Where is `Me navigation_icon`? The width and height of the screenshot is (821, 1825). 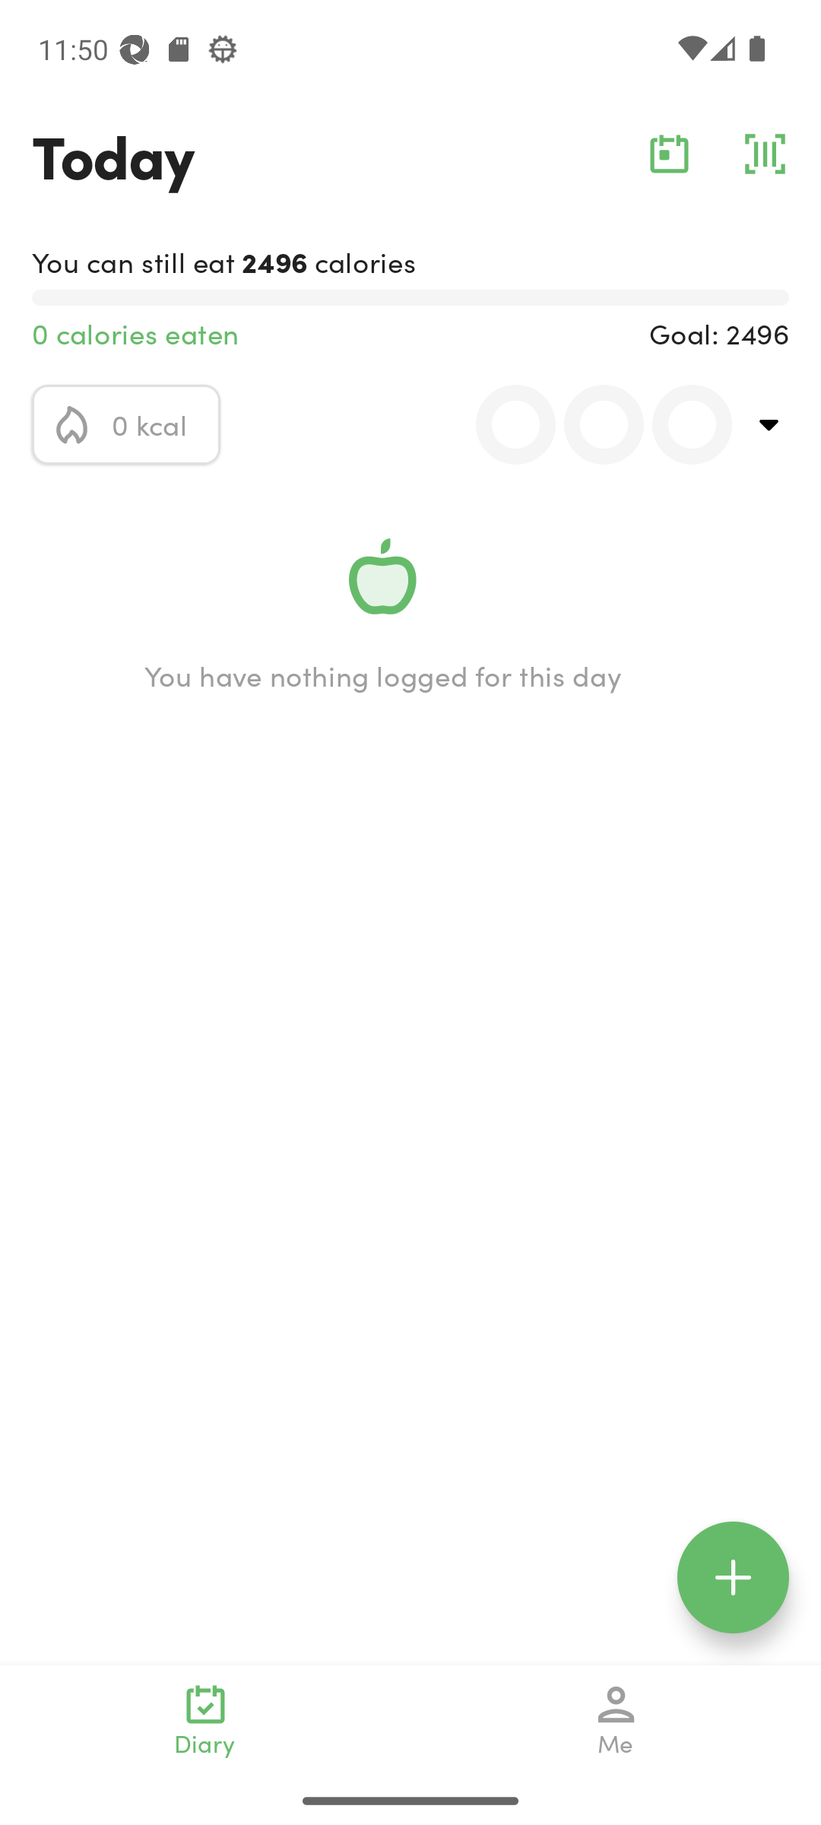
Me navigation_icon is located at coordinates (616, 1720).